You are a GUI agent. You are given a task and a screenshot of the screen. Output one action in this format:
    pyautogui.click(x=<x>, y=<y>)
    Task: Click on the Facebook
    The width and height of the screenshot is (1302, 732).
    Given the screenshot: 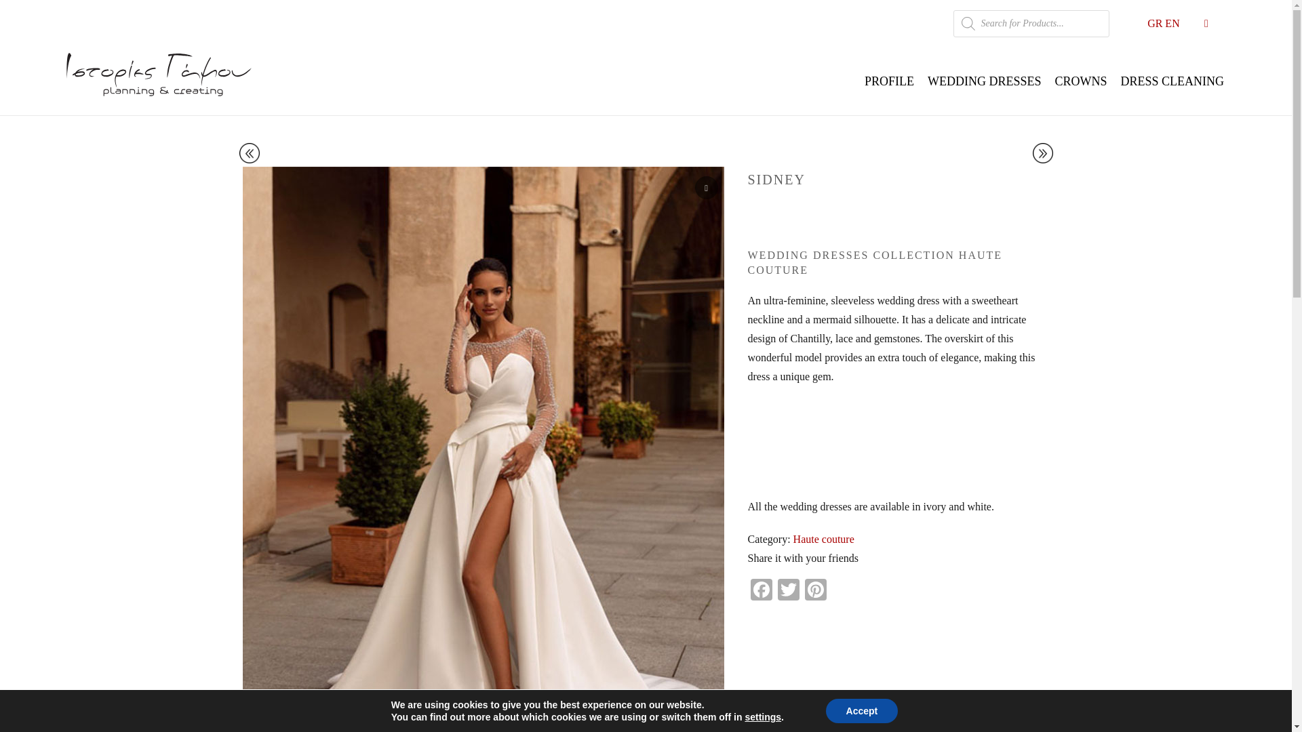 What is the action you would take?
    pyautogui.click(x=761, y=591)
    